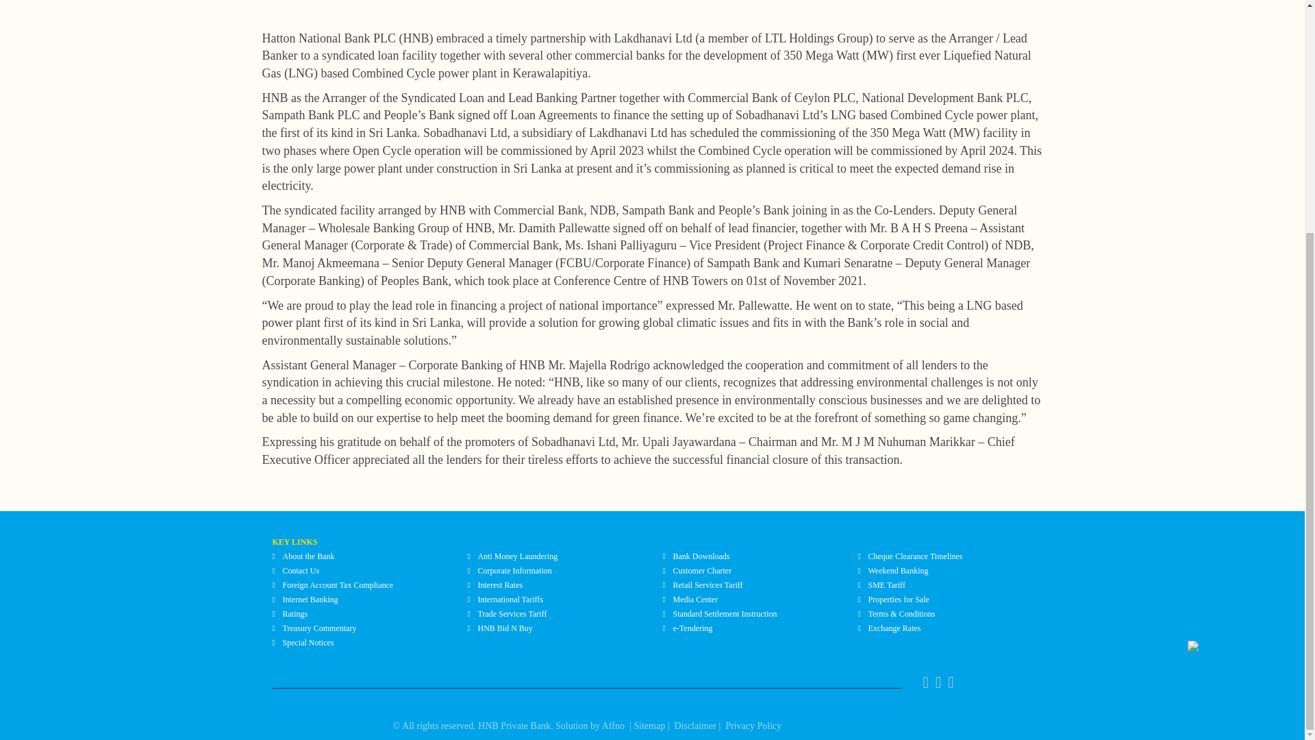 This screenshot has width=1315, height=740. Describe the element at coordinates (308, 643) in the screenshot. I see `Special Notices` at that location.